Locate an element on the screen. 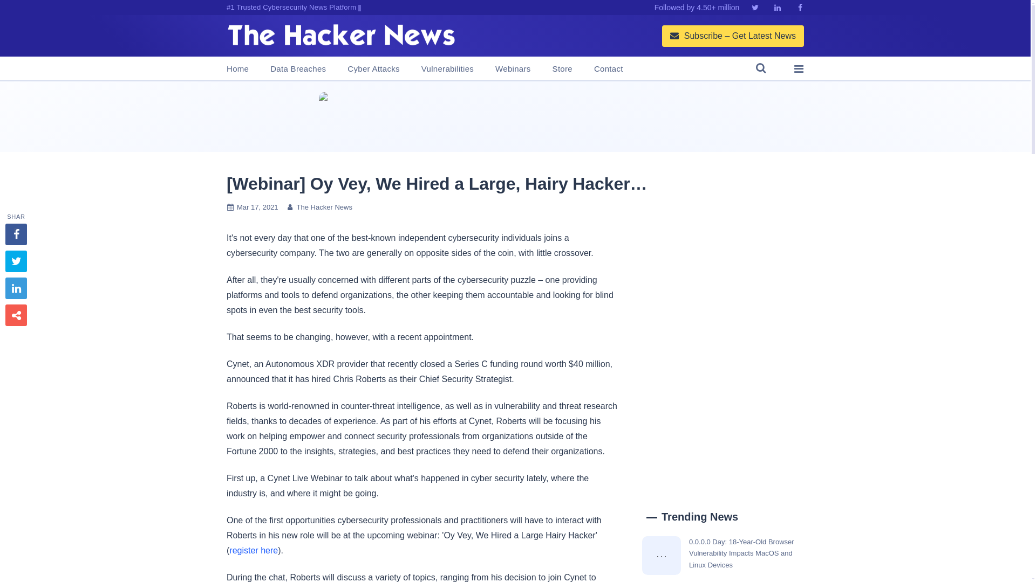 The height and width of the screenshot is (582, 1036). Cyber Attacks is located at coordinates (373, 69).